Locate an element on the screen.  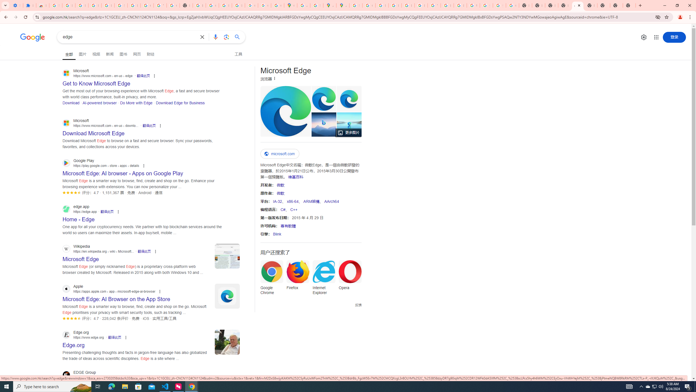
Privacy Help Center - Policies Help is located at coordinates (395, 5).